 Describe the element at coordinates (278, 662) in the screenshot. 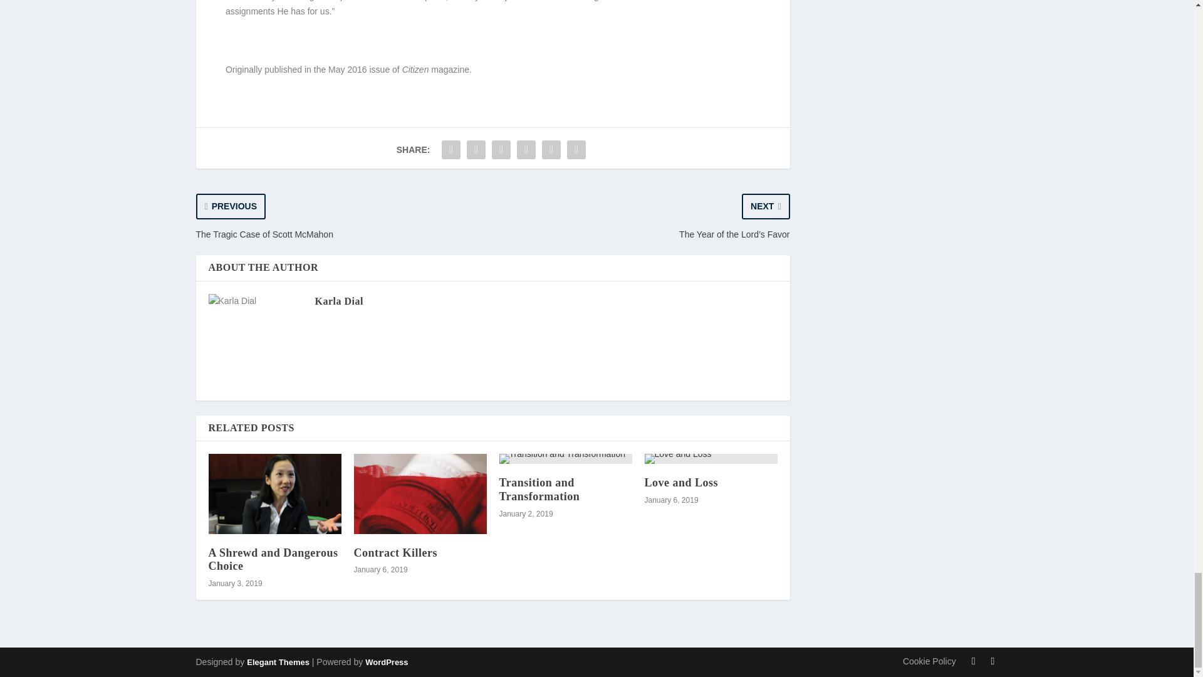

I see `Premium WordPress Themes` at that location.